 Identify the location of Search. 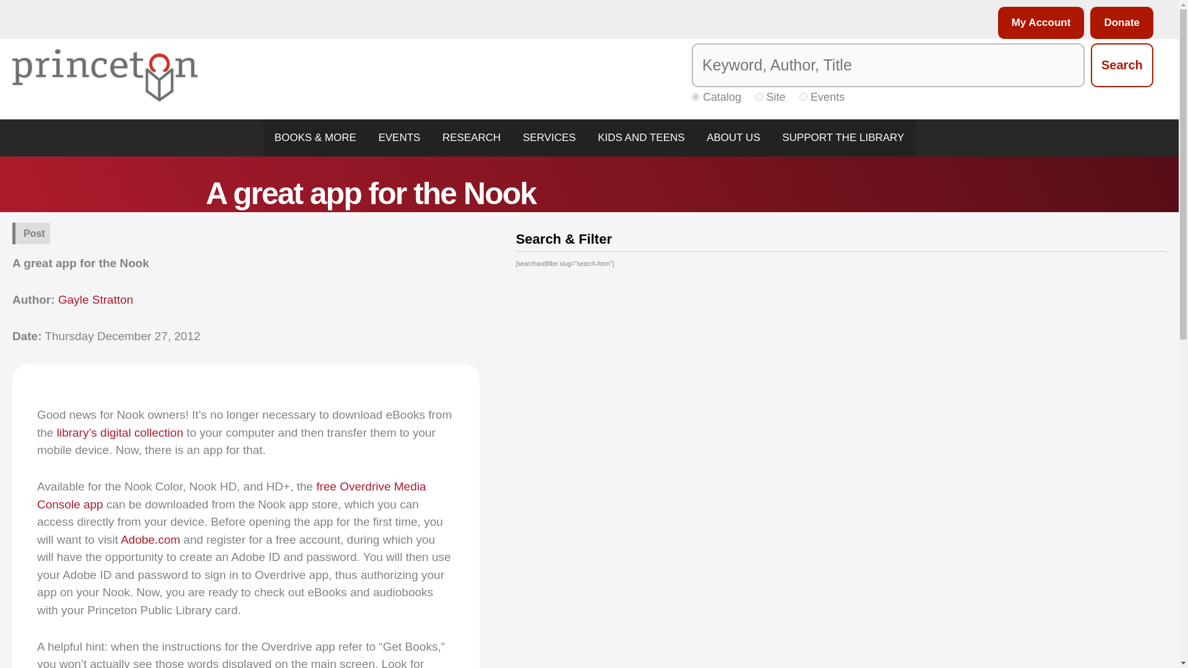
(1122, 66).